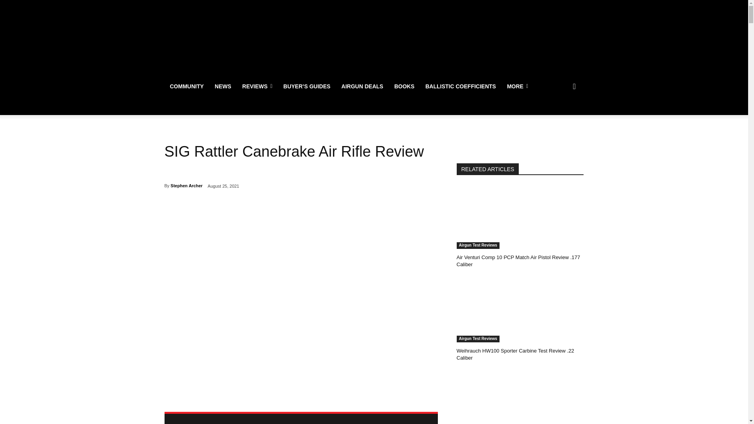  What do you see at coordinates (223, 86) in the screenshot?
I see `NEWS` at bounding box center [223, 86].